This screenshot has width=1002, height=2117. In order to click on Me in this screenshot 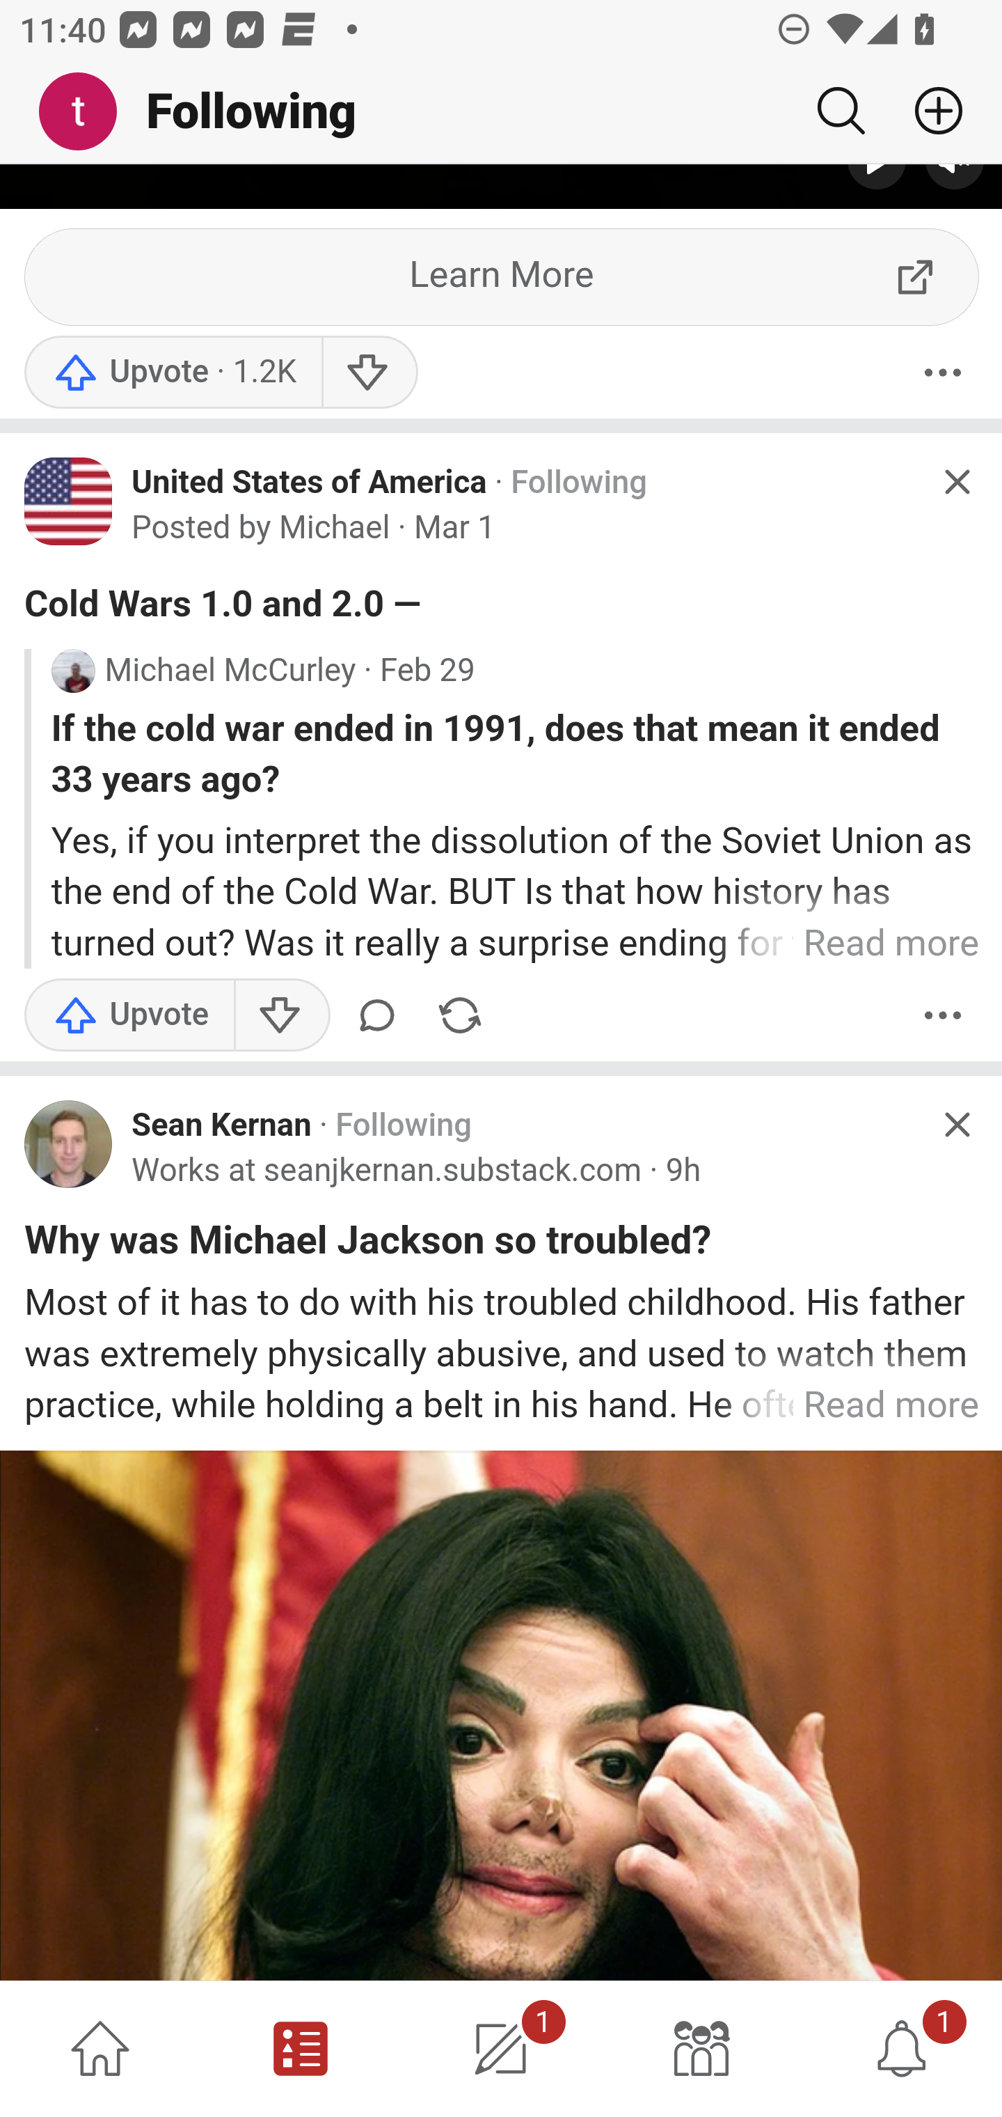, I will do `click(88, 112)`.